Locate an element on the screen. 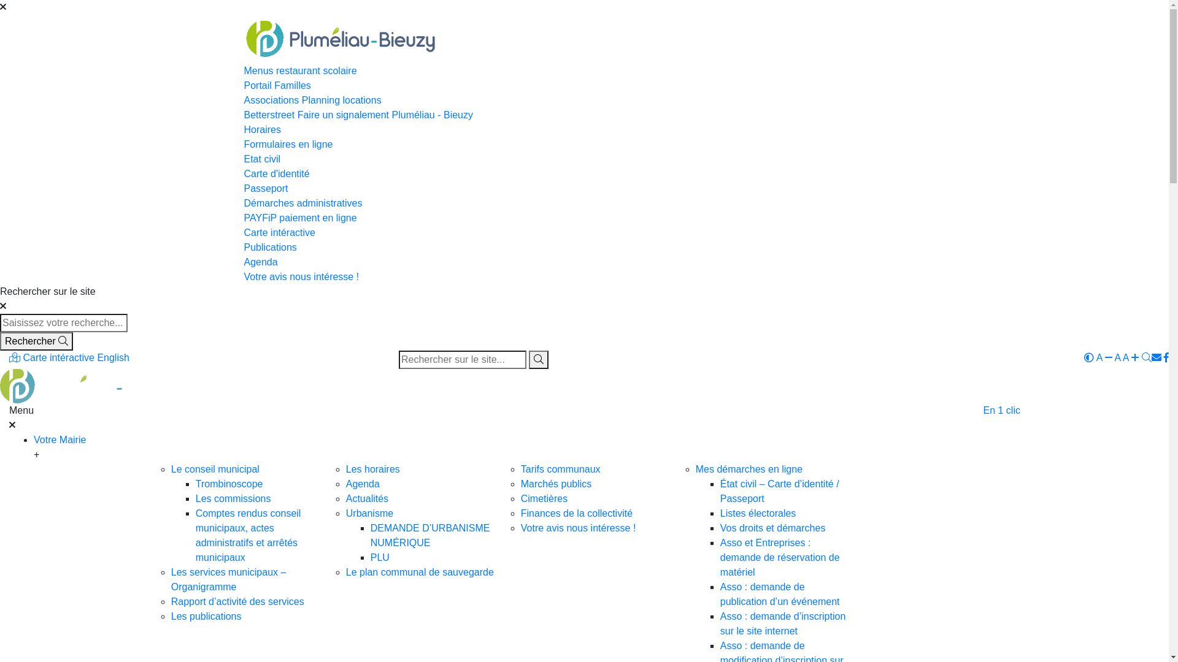  Urbanisme is located at coordinates (369, 514).